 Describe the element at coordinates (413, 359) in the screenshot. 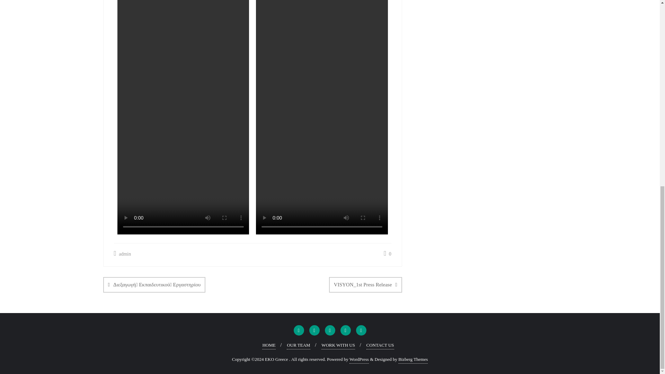

I see `Bizberg Themes` at that location.